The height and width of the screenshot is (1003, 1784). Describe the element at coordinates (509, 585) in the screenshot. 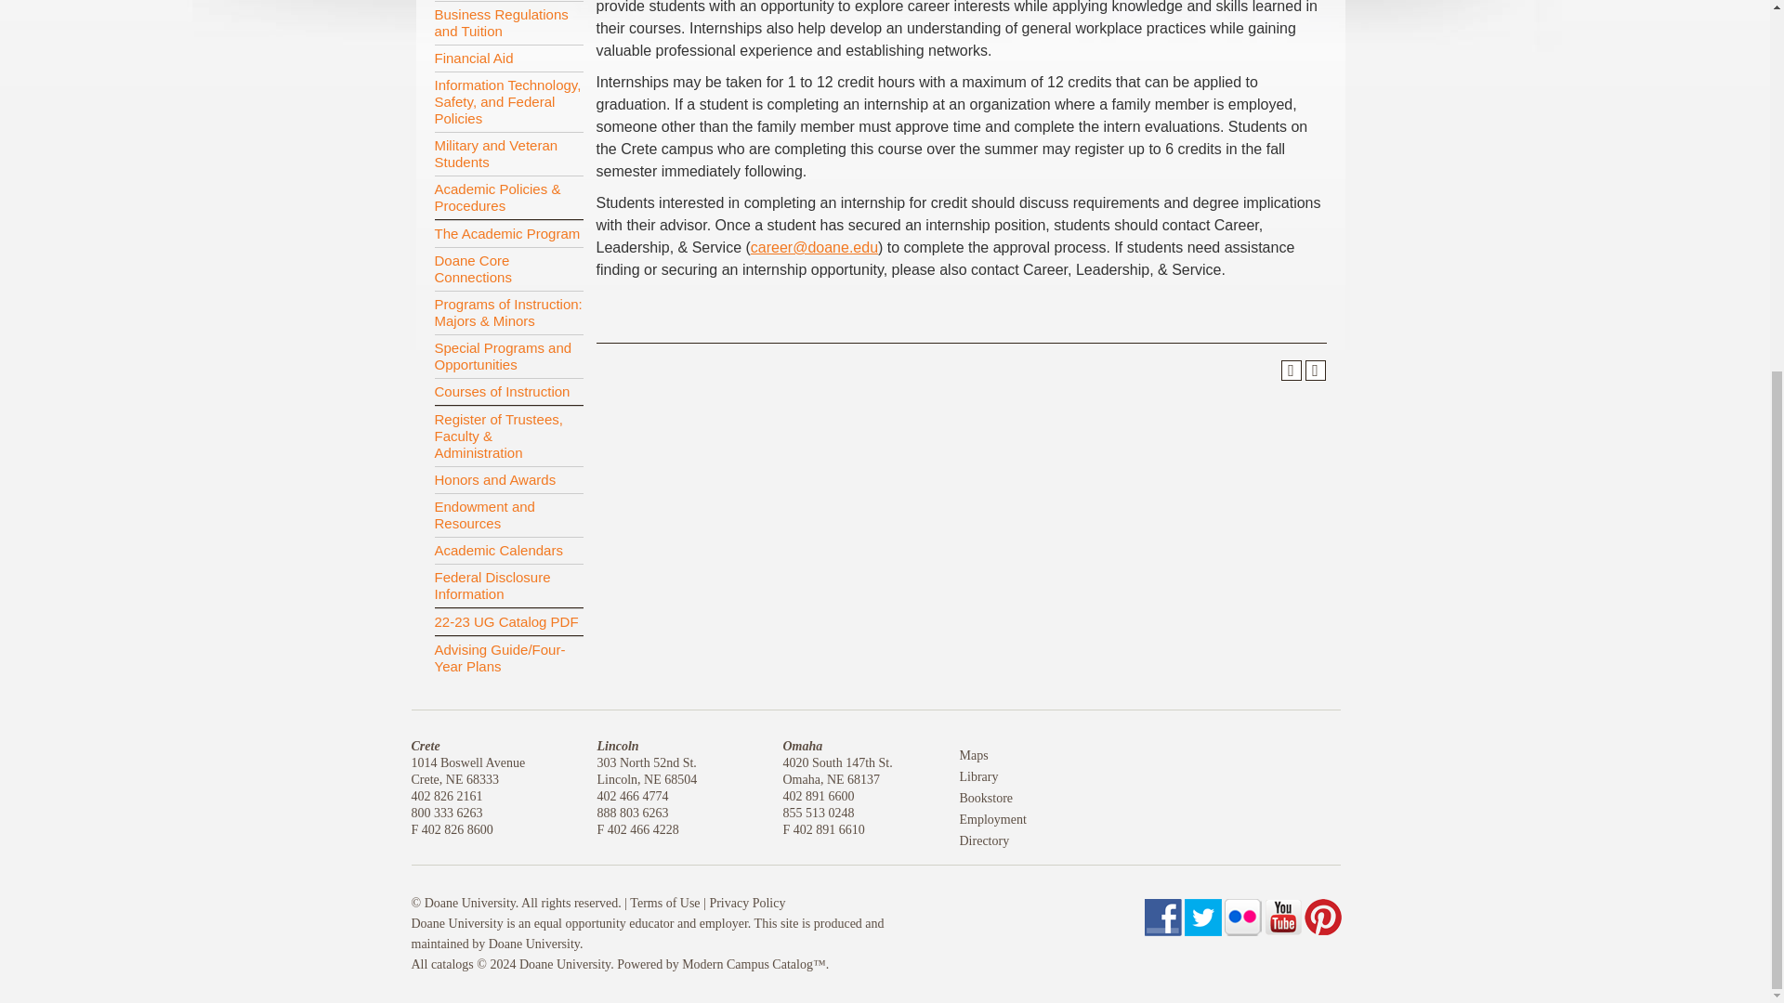

I see `Federal Disclosure Information` at that location.